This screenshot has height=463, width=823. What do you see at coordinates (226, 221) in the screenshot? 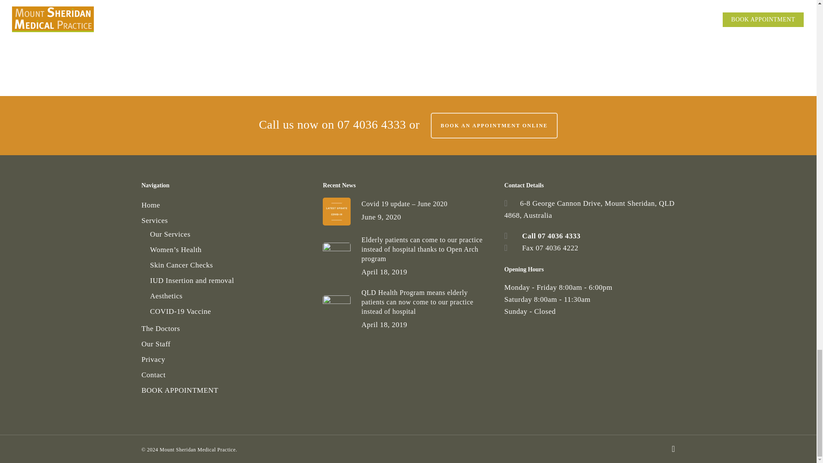
I see `Services` at bounding box center [226, 221].